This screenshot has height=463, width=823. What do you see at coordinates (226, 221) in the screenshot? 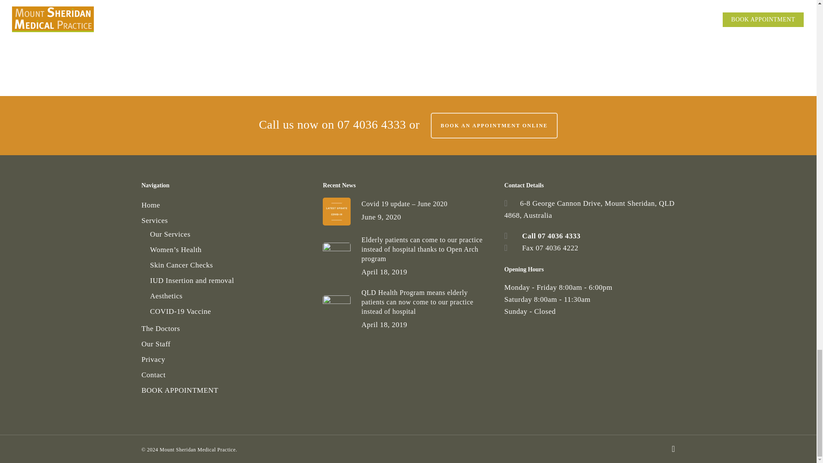
I see `Services` at bounding box center [226, 221].